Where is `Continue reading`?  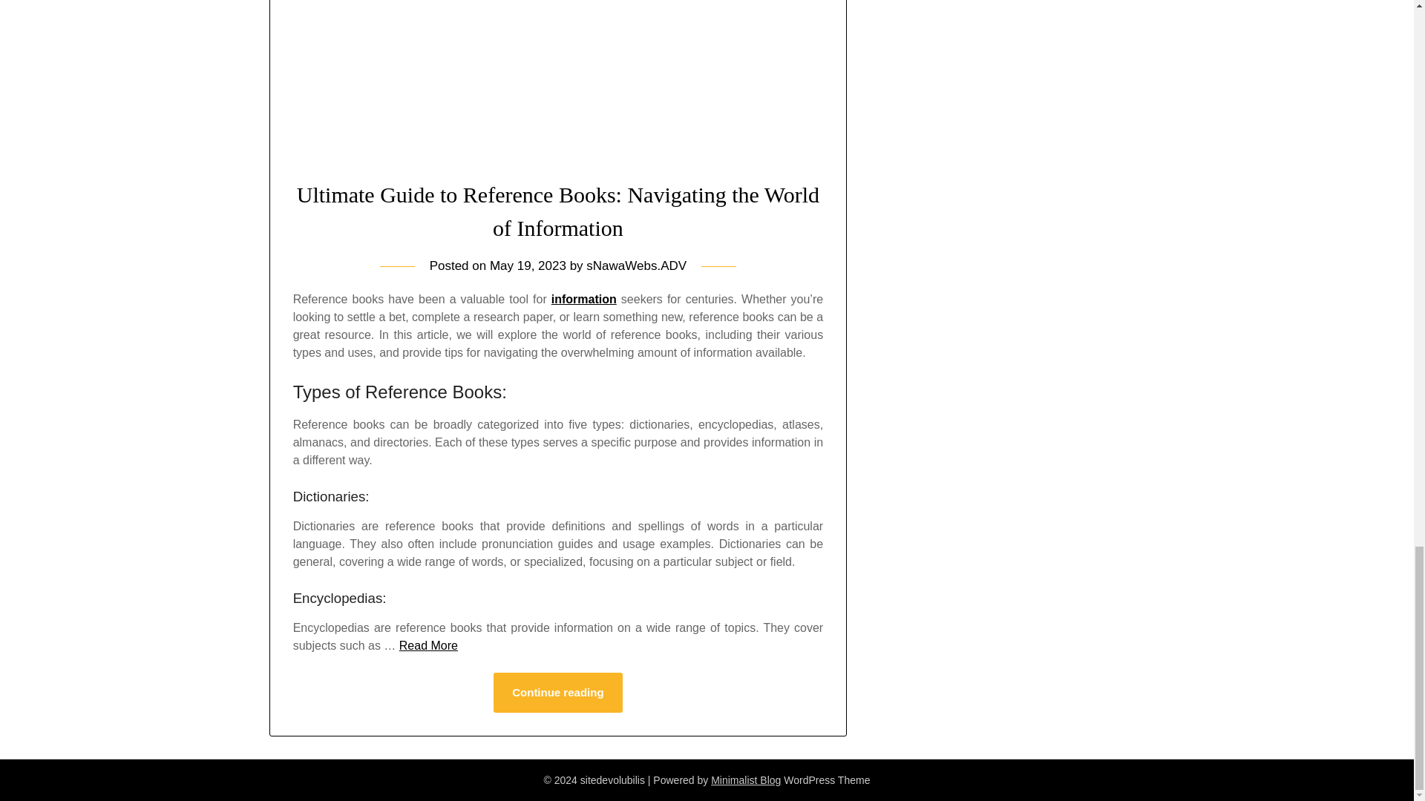
Continue reading is located at coordinates (557, 693).